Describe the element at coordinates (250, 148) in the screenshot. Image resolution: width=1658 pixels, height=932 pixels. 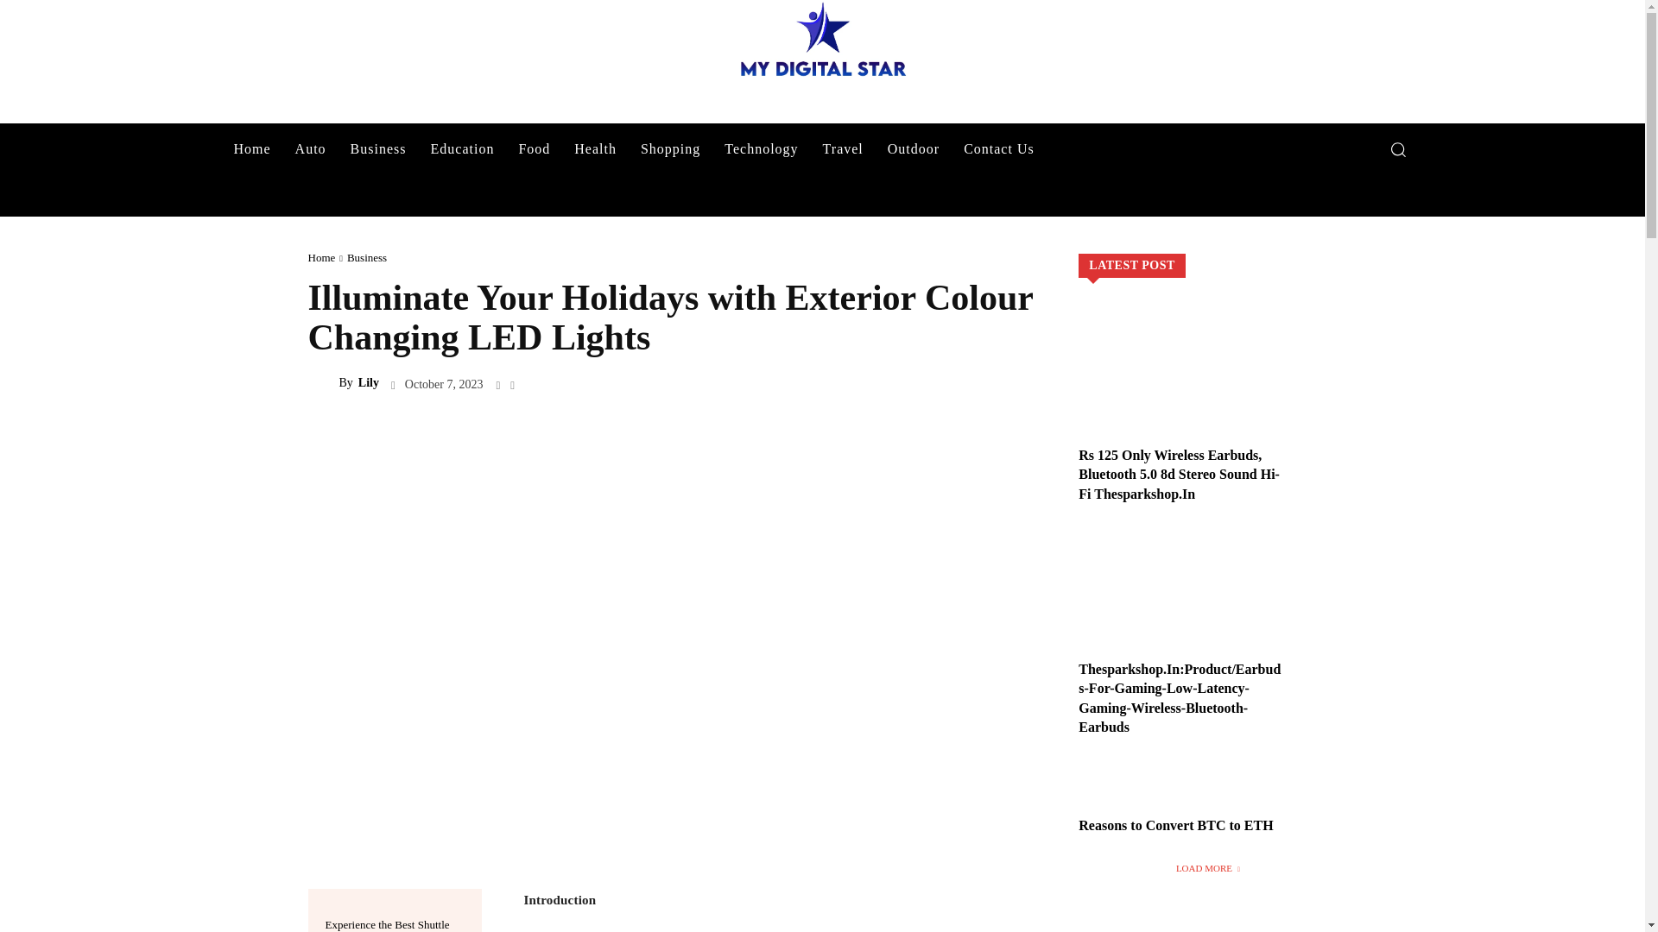
I see `Home` at that location.